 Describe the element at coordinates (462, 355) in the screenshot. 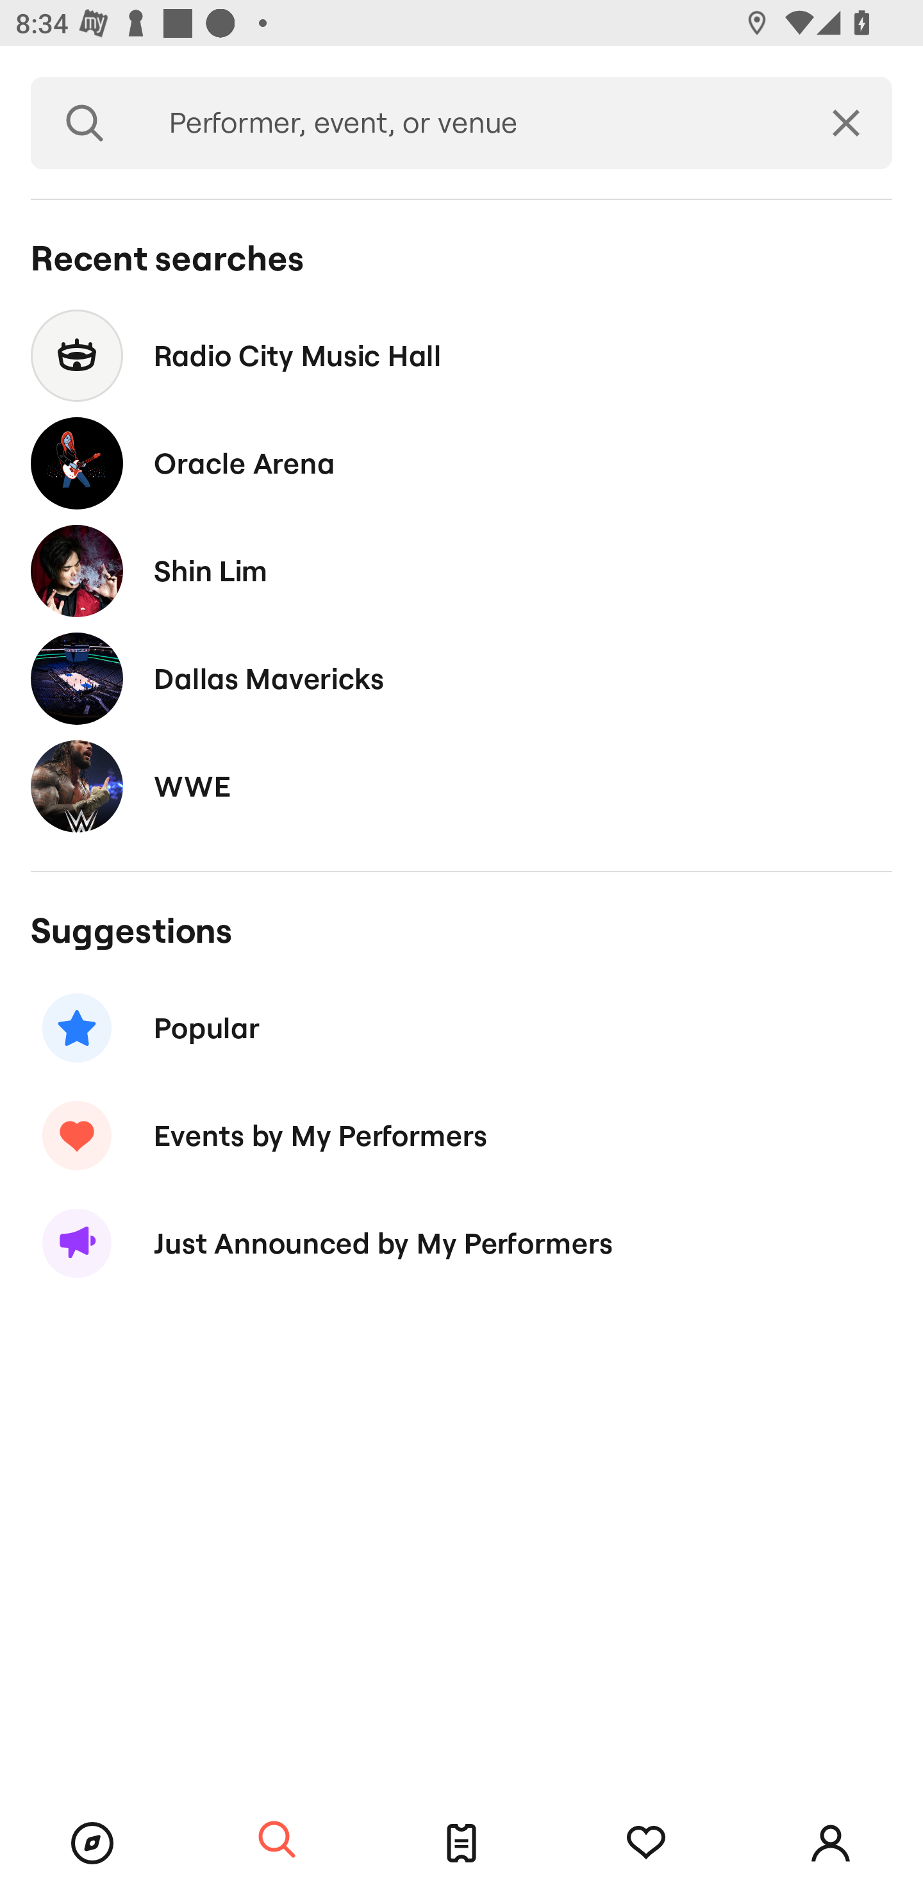

I see `Radio City Music Hall` at that location.